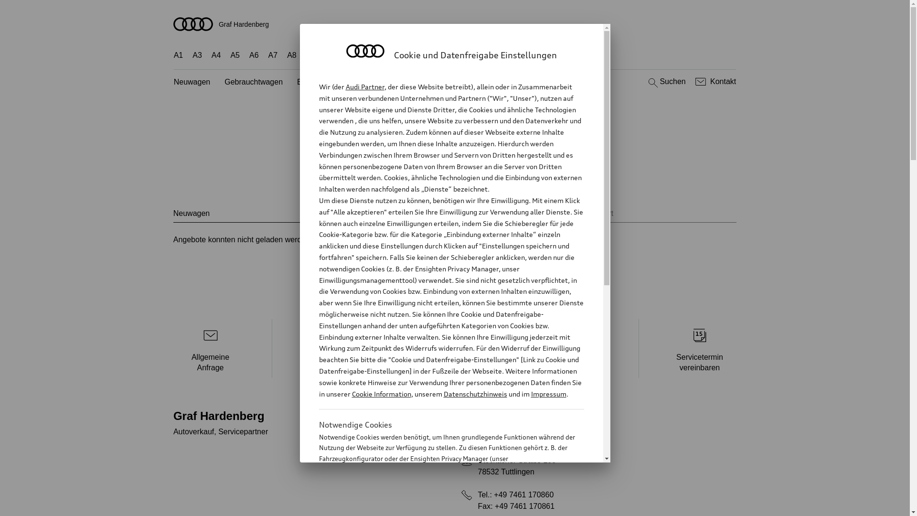  I want to click on Cookie Information, so click(441, 506).